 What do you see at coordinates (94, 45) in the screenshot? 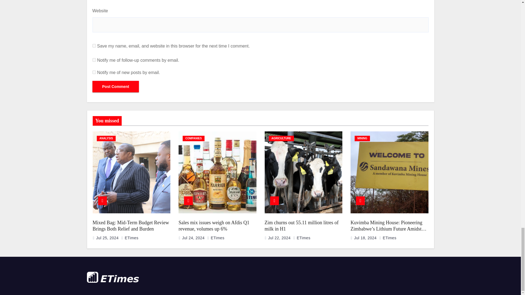
I see `yes` at bounding box center [94, 45].